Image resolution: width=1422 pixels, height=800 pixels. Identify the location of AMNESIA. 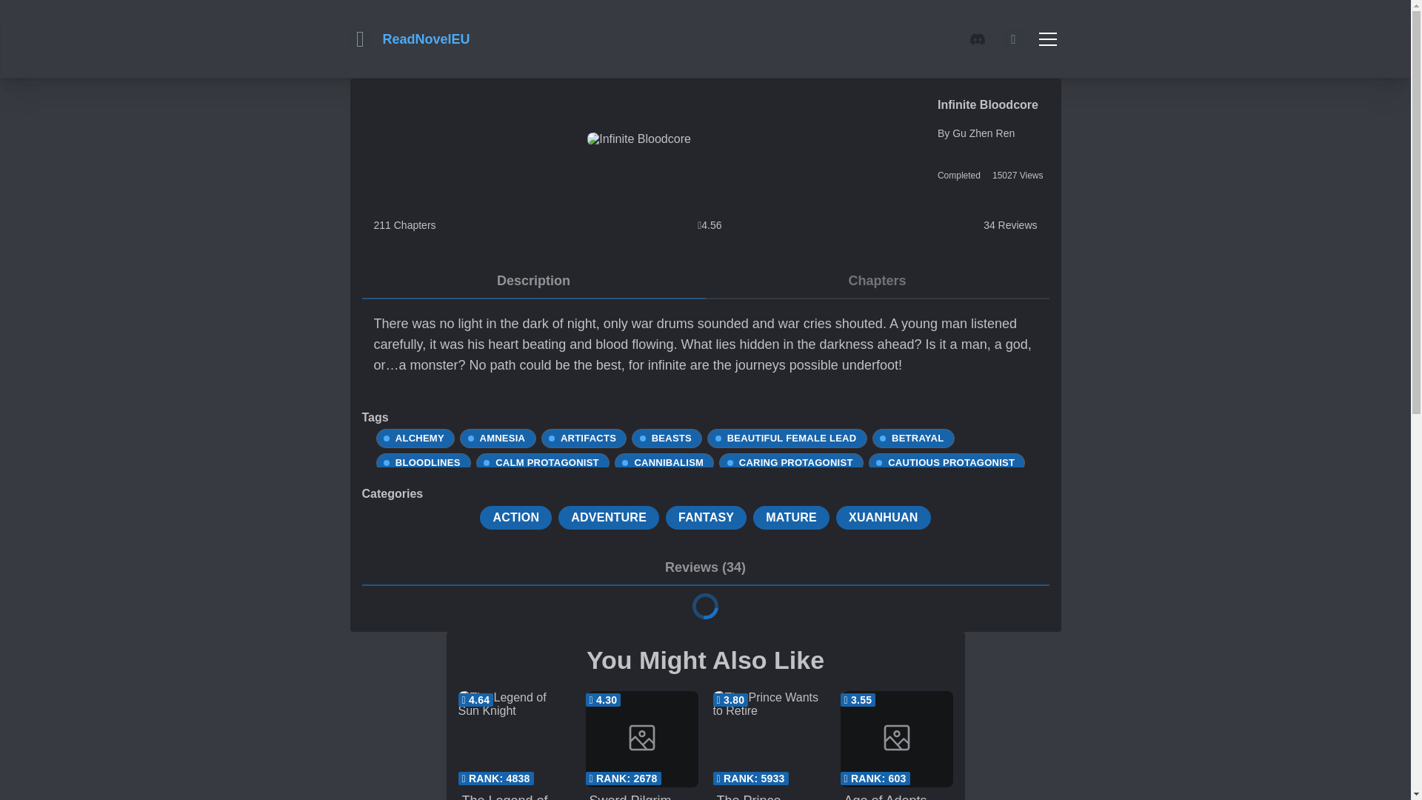
(498, 439).